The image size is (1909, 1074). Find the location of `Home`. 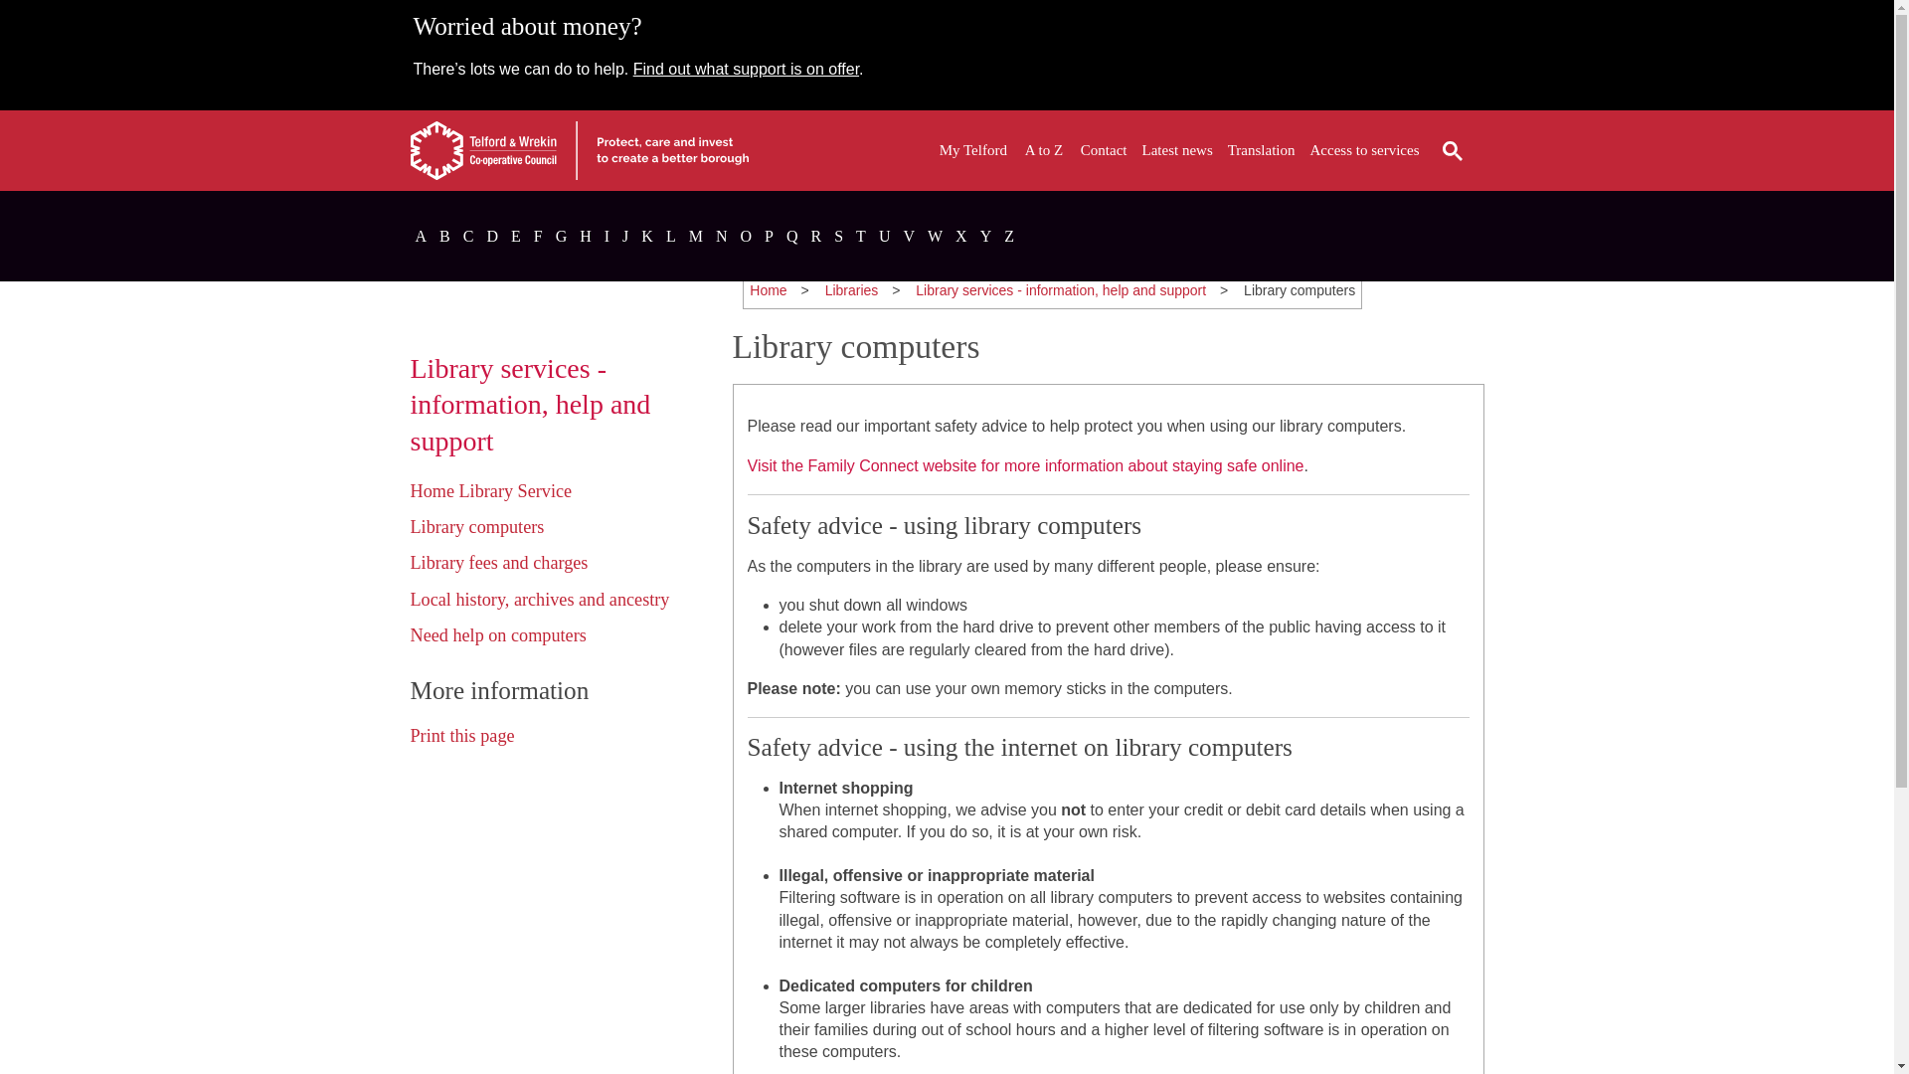

Home is located at coordinates (768, 290).